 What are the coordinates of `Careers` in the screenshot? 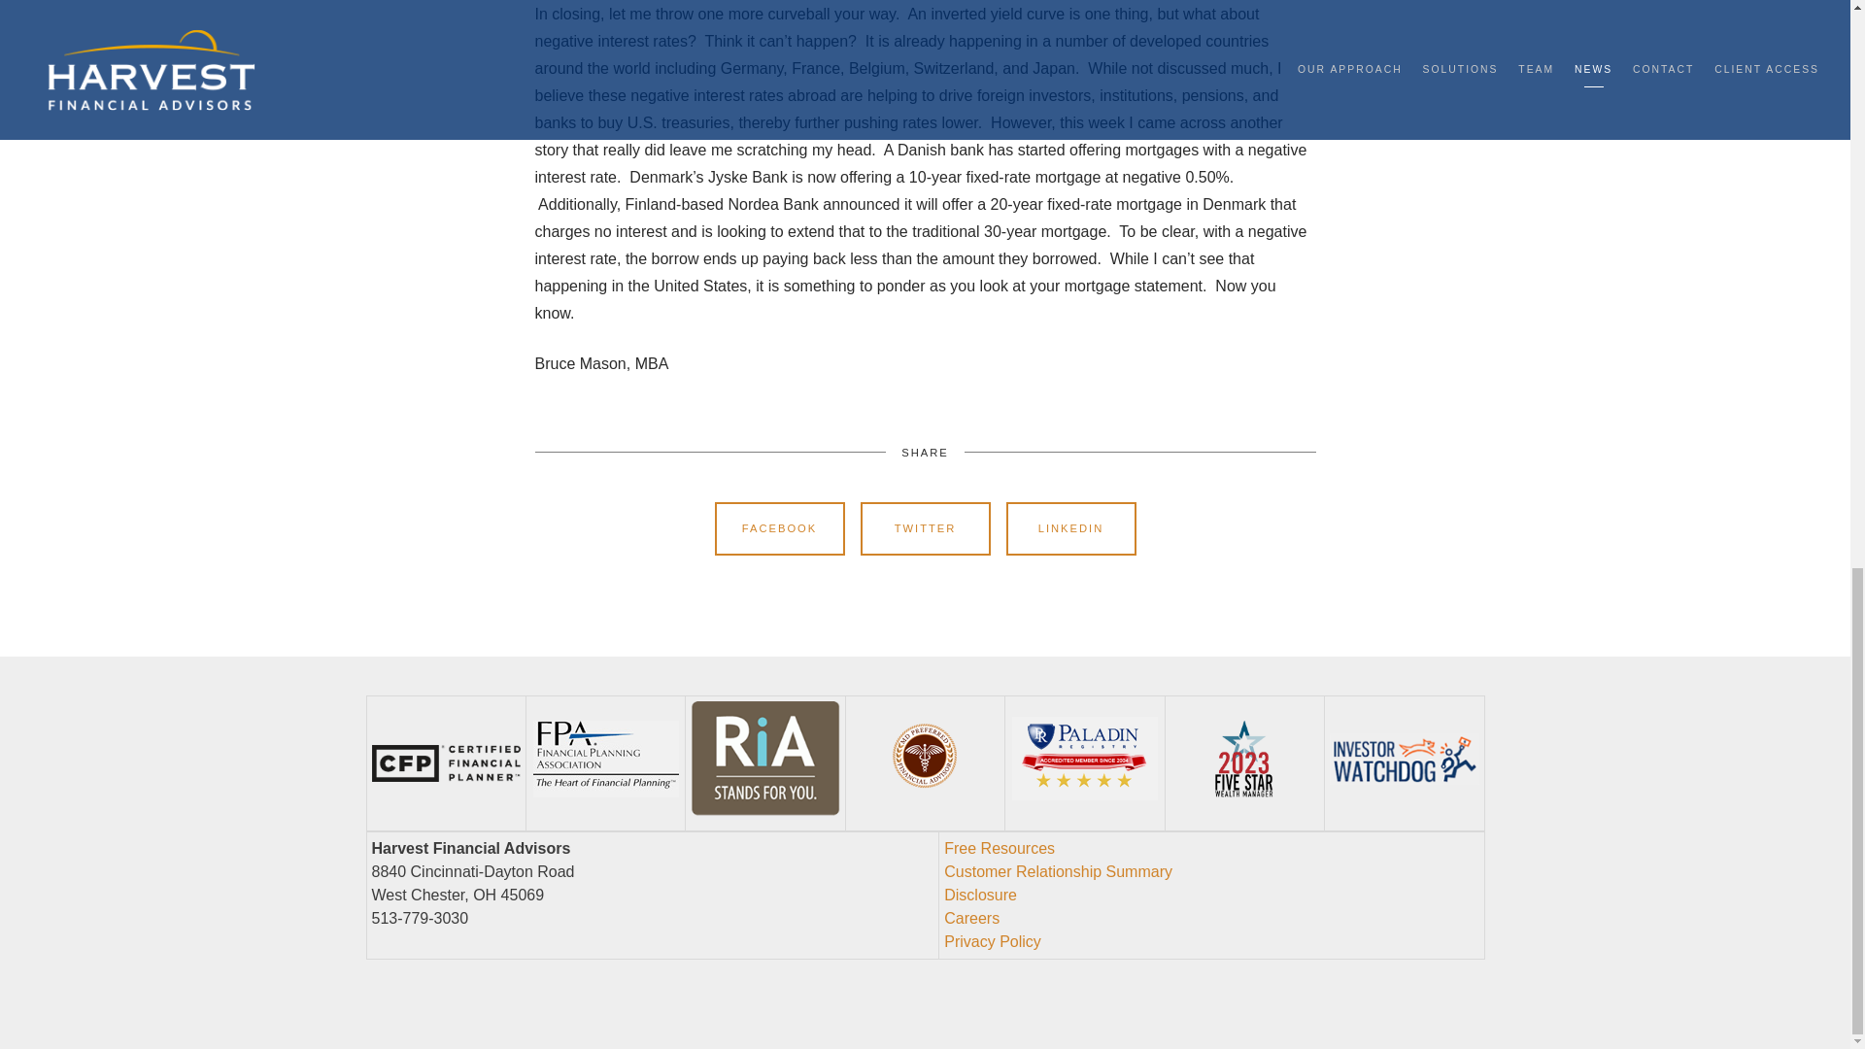 It's located at (971, 918).